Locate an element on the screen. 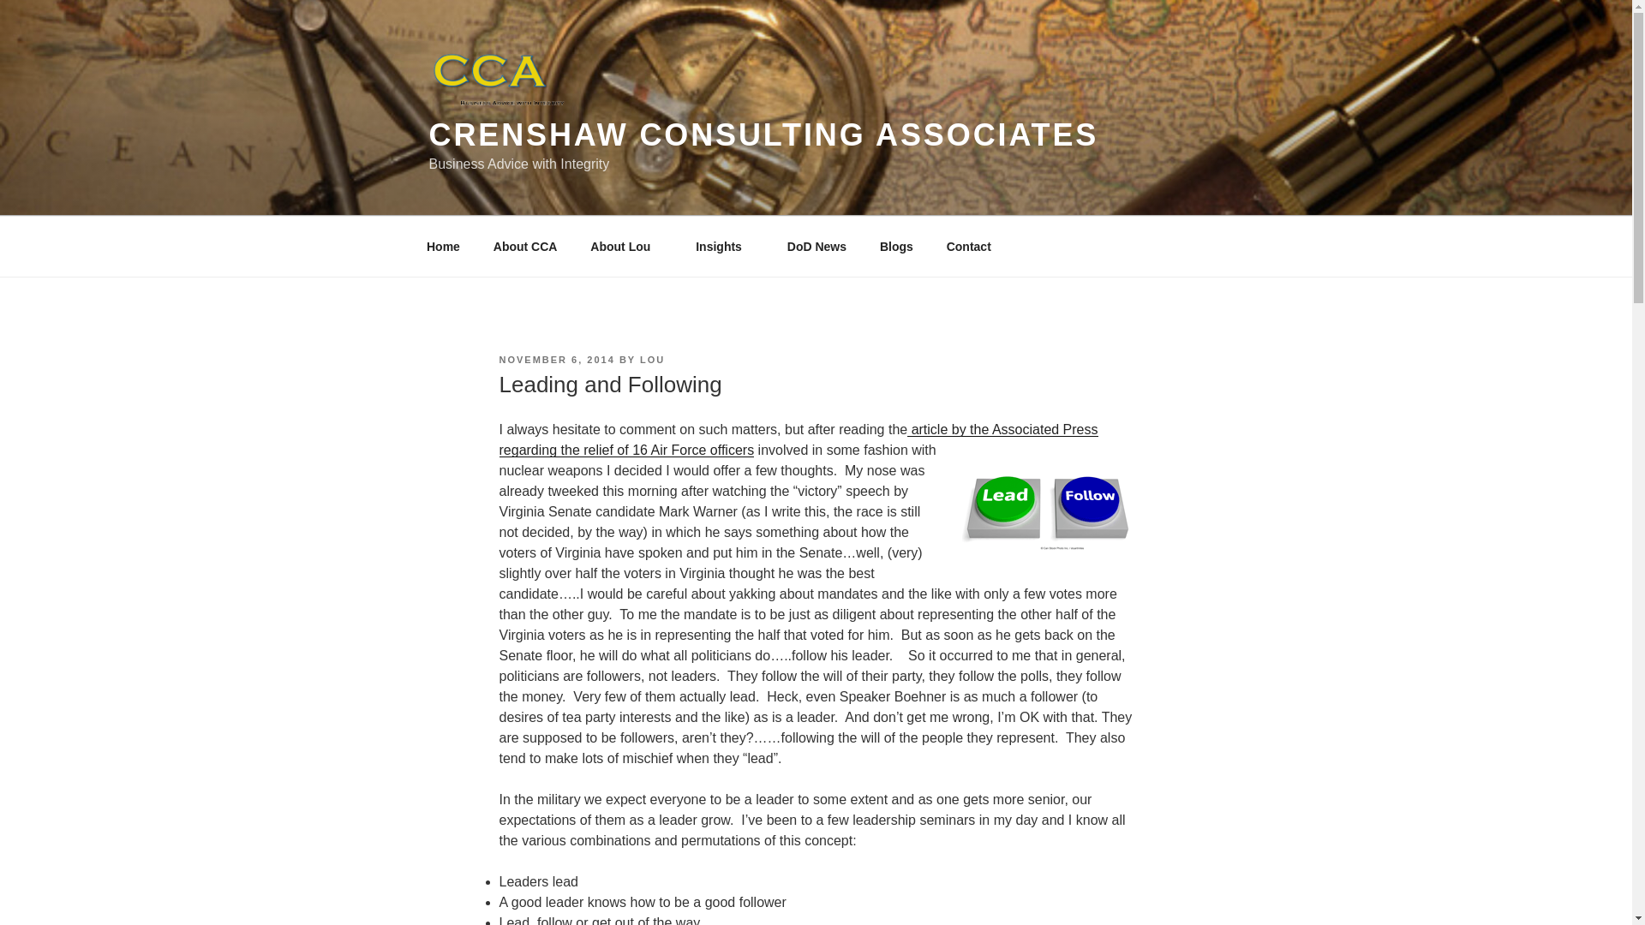  USAF Nuke Discipline is located at coordinates (797, 439).